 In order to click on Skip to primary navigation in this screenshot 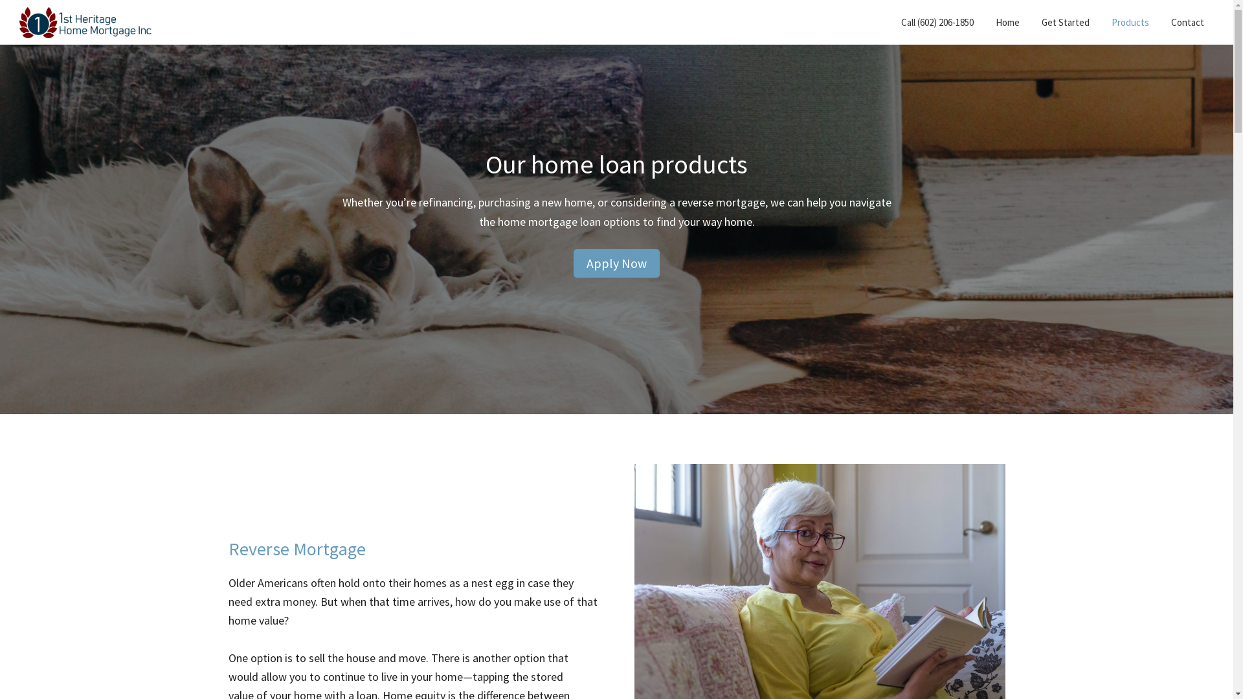, I will do `click(0, 0)`.